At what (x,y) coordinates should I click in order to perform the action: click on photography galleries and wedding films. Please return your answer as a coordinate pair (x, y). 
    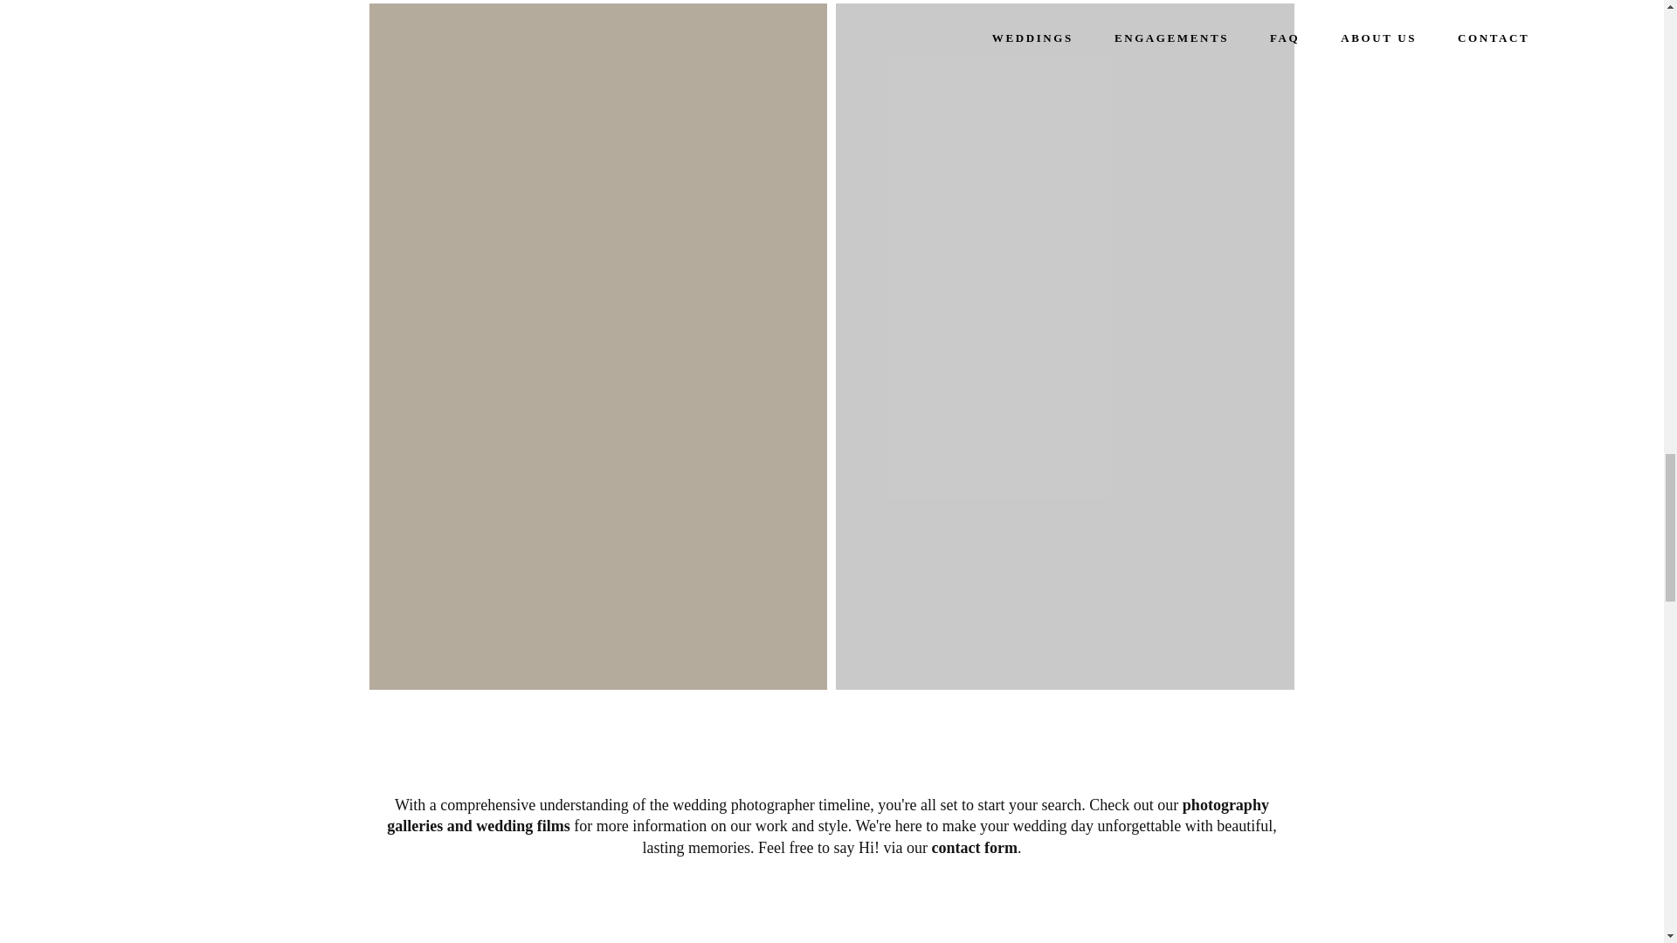
    Looking at the image, I should click on (828, 815).